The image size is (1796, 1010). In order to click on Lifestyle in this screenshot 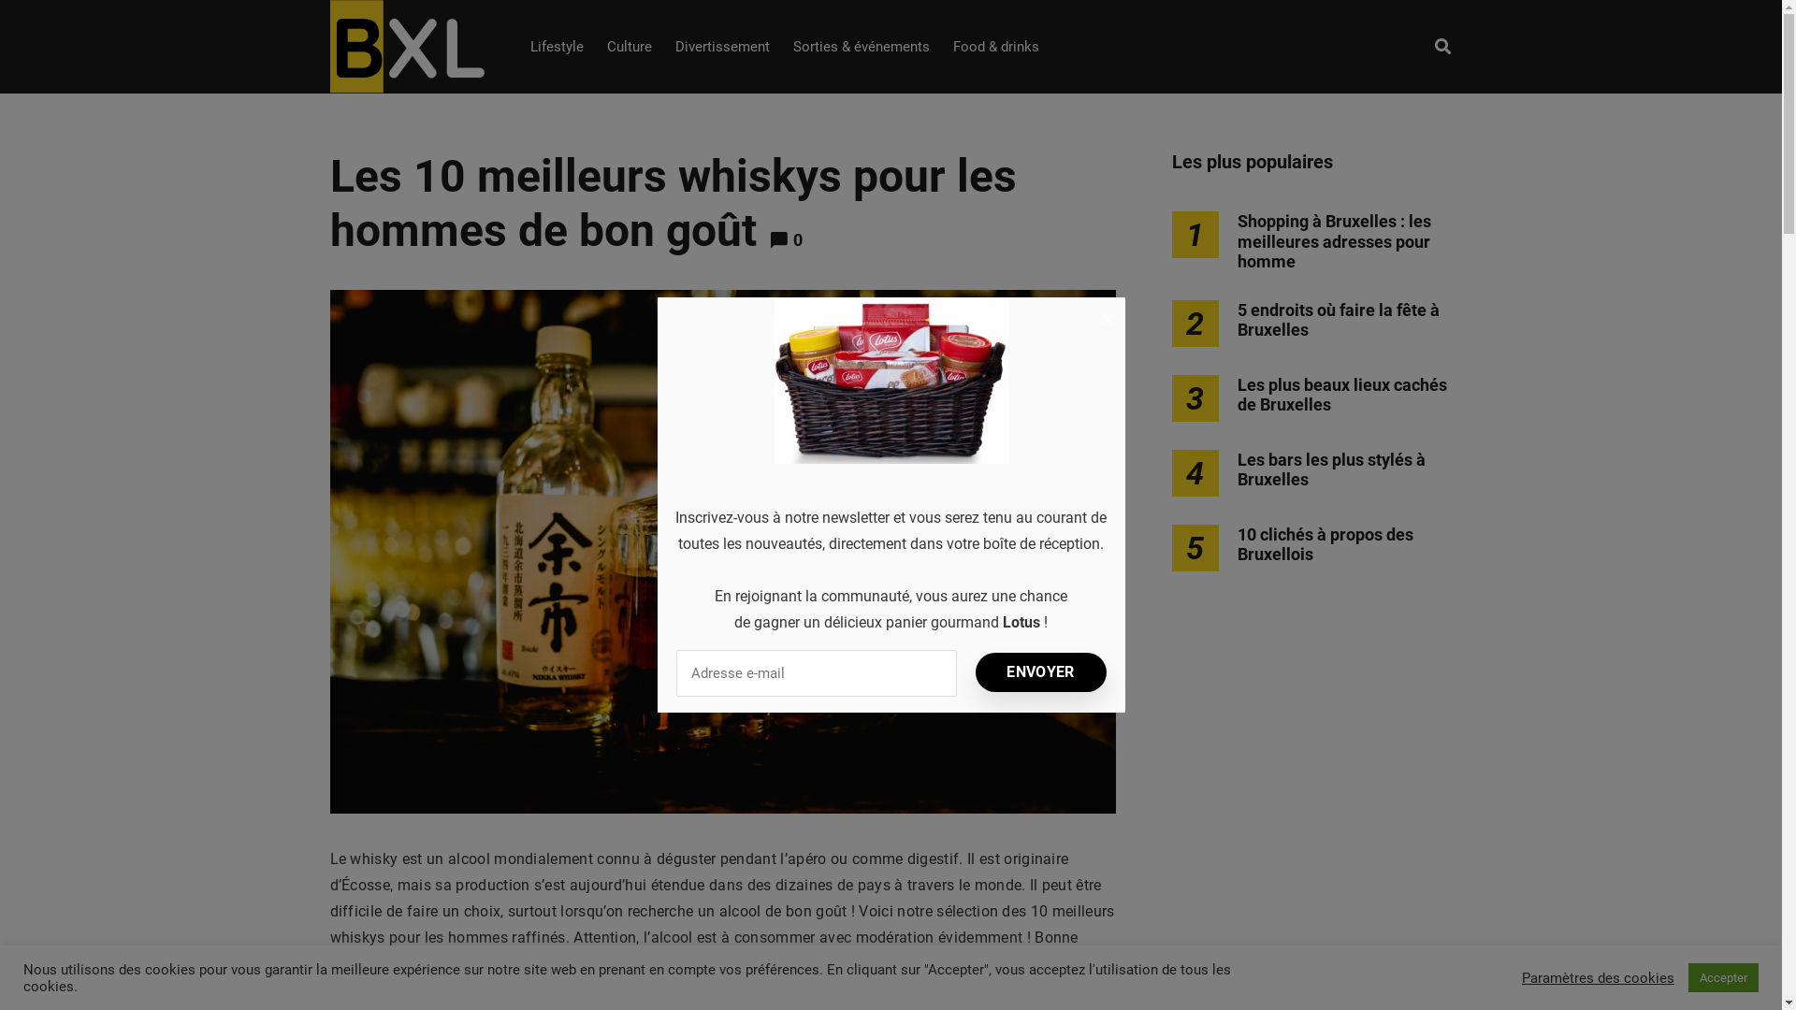, I will do `click(556, 47)`.